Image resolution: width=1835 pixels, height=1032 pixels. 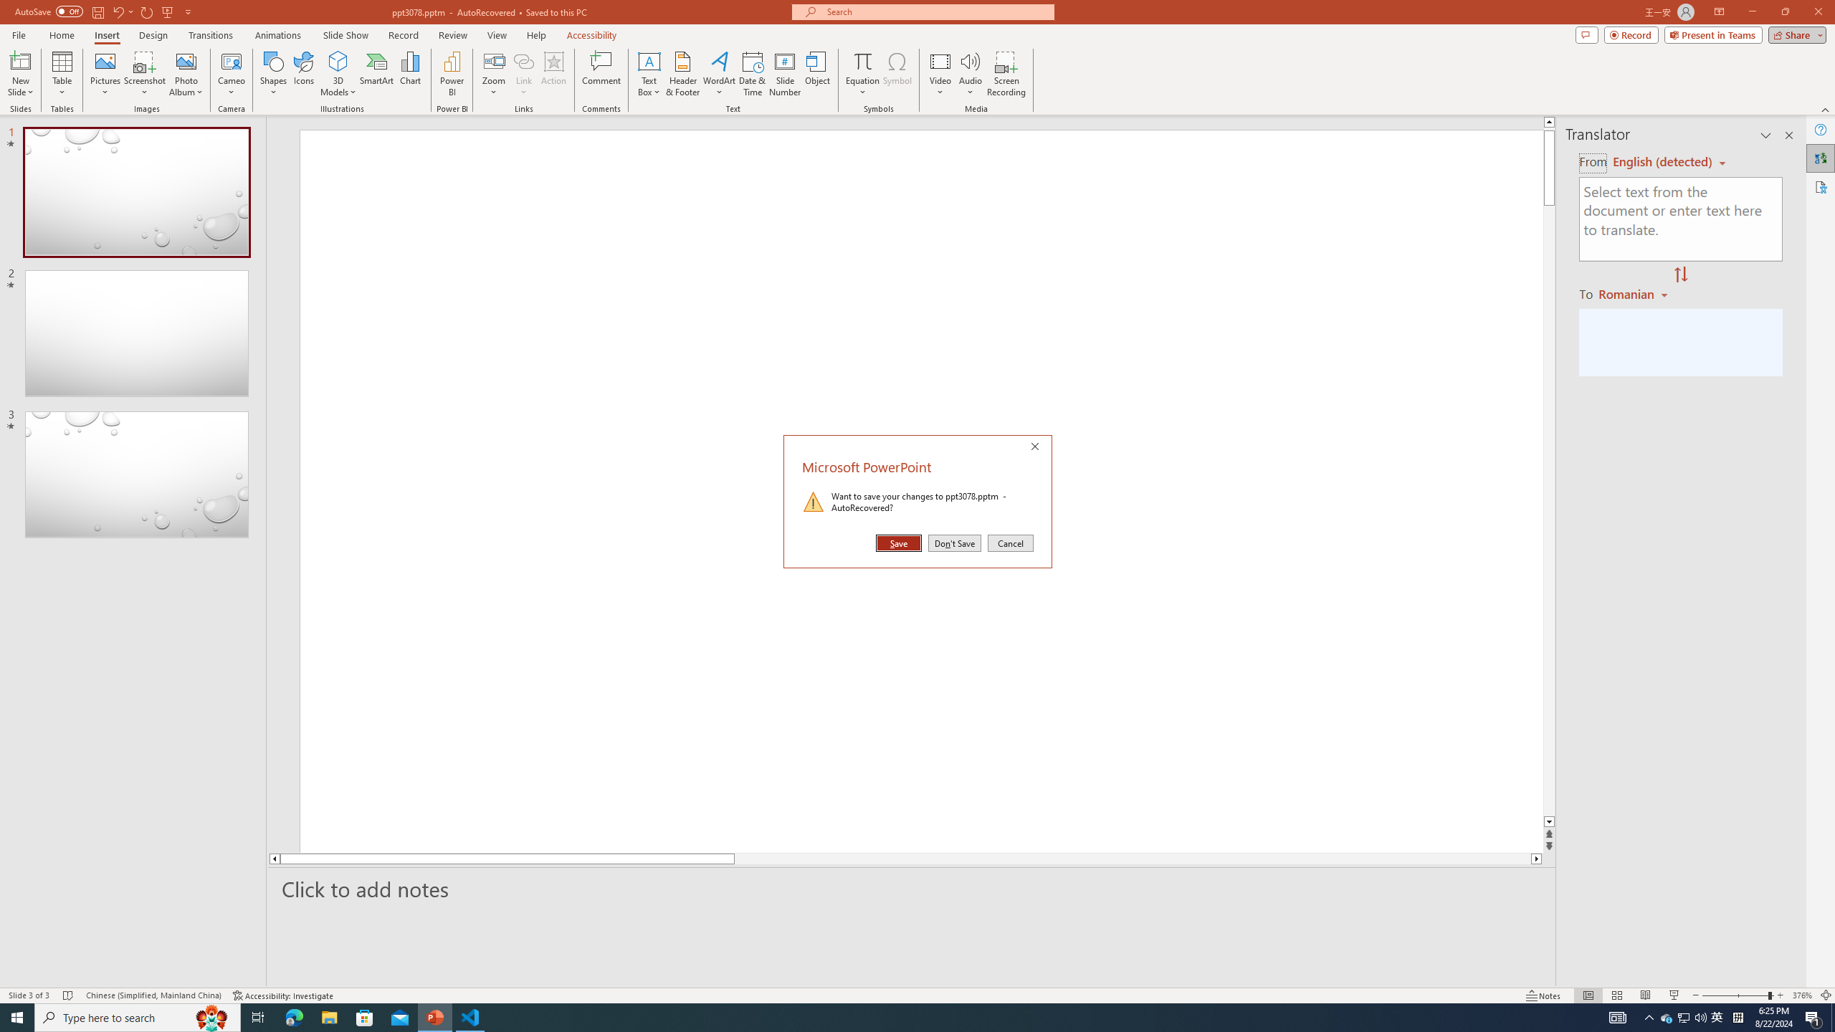 What do you see at coordinates (62, 74) in the screenshot?
I see `Table` at bounding box center [62, 74].